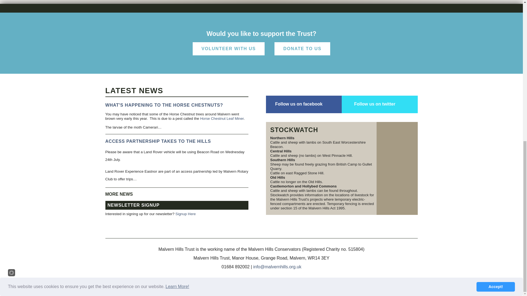  I want to click on Signup for Stockwatch updates, so click(397, 168).